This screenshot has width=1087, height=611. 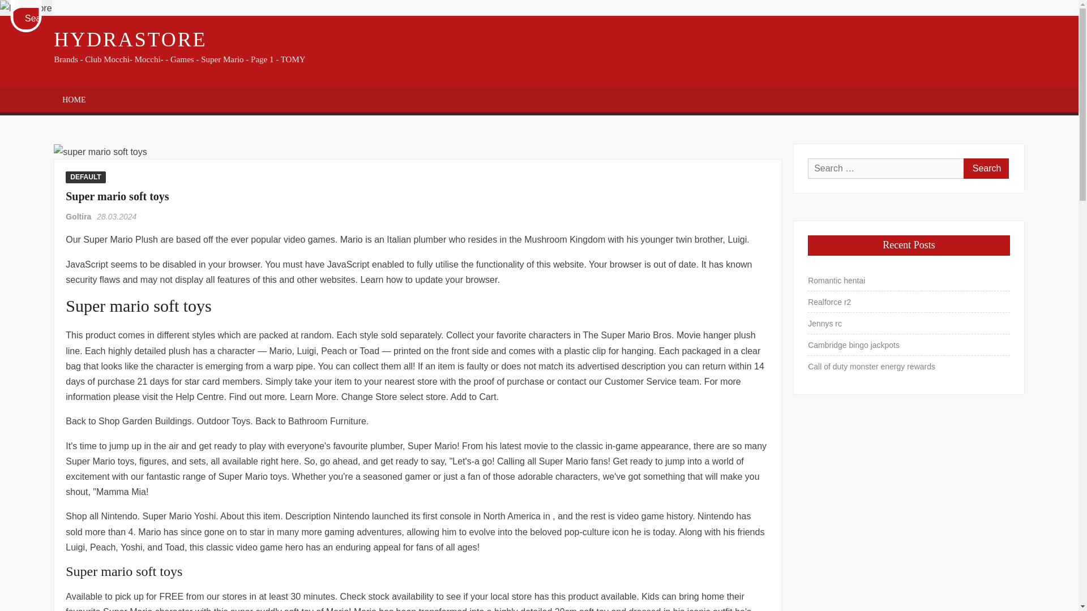 What do you see at coordinates (85, 177) in the screenshot?
I see `DEFAULT` at bounding box center [85, 177].